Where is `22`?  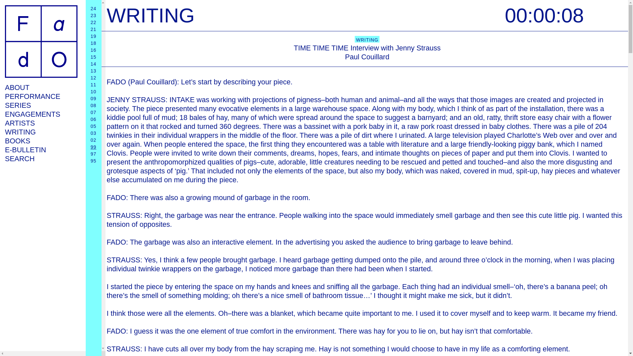 22 is located at coordinates (94, 22).